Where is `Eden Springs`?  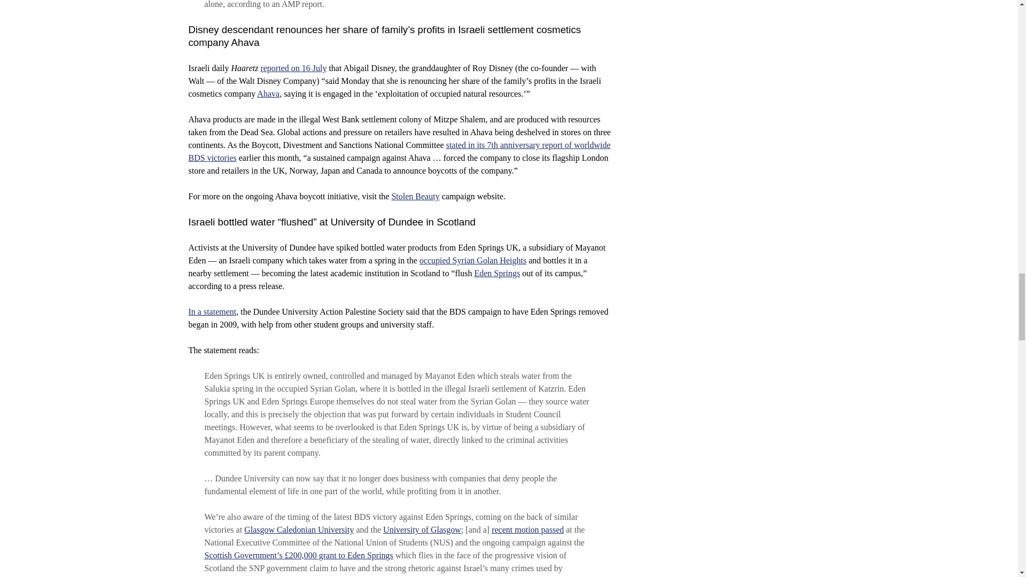 Eden Springs is located at coordinates (497, 273).